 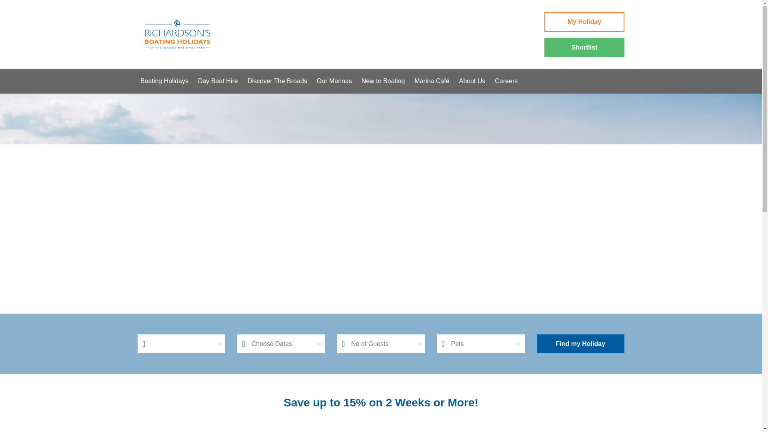 What do you see at coordinates (164, 81) in the screenshot?
I see `Boating Holidays` at bounding box center [164, 81].